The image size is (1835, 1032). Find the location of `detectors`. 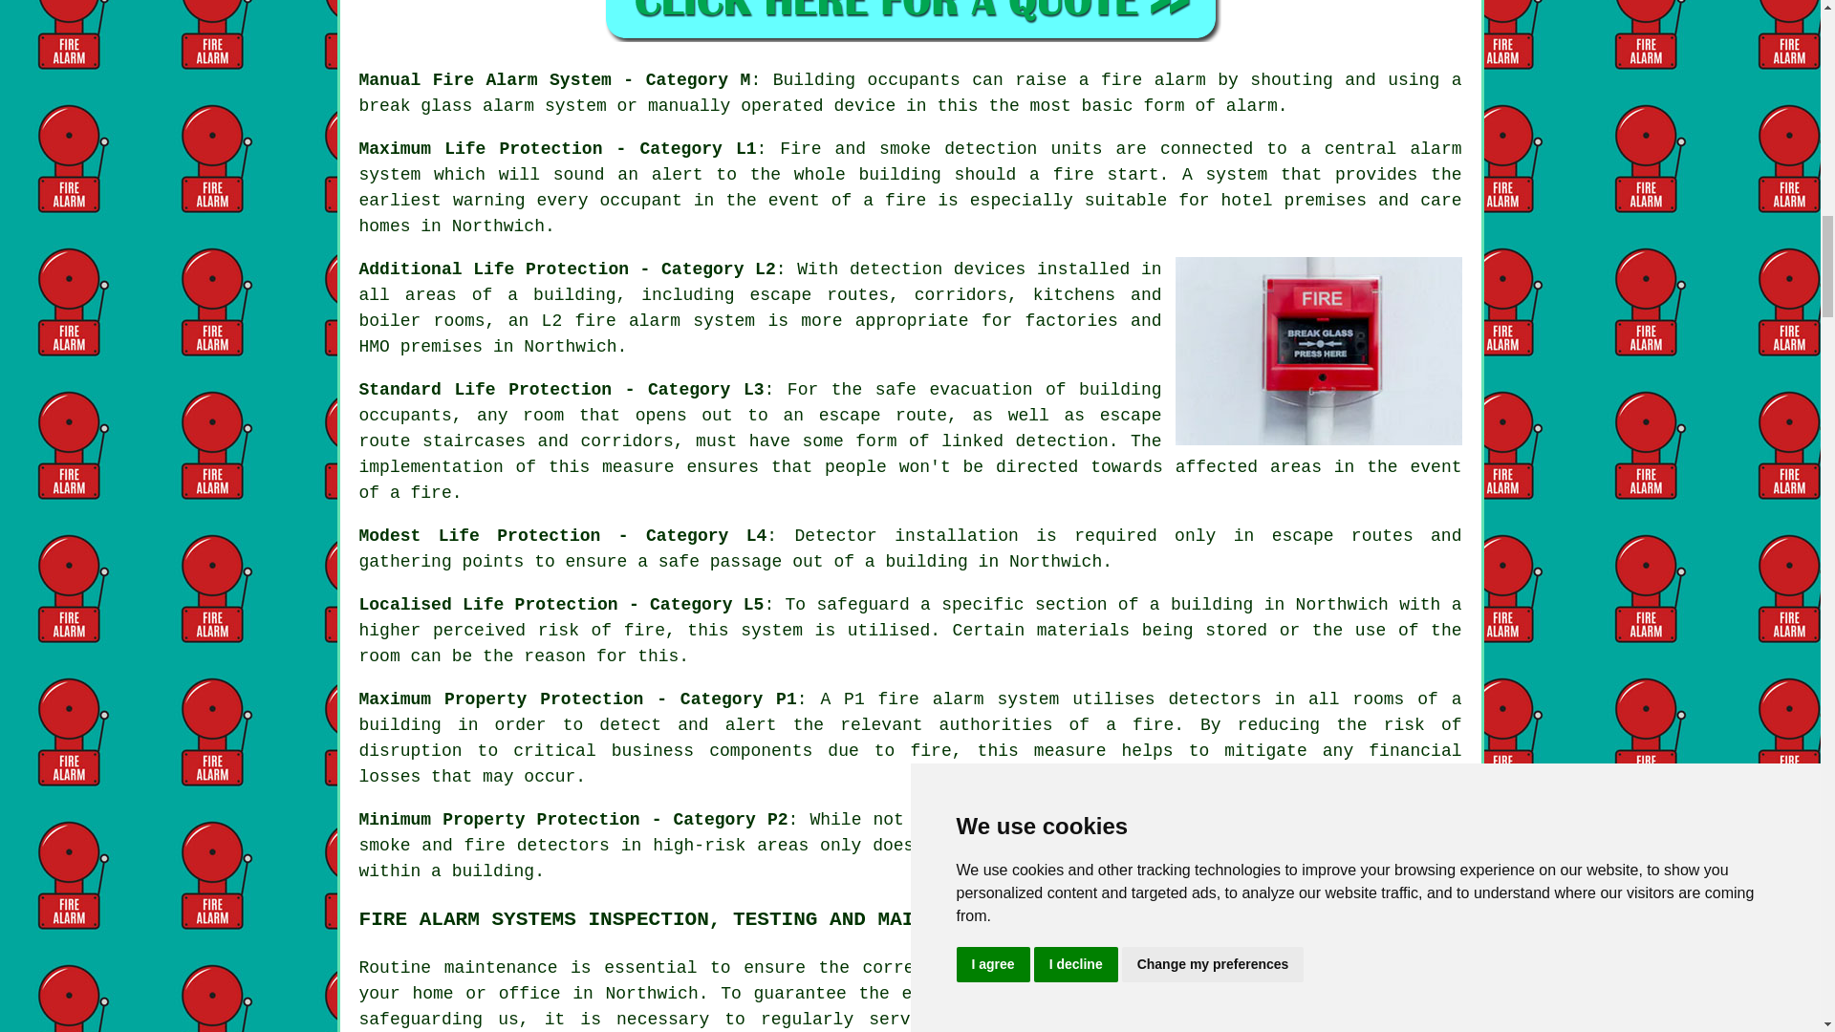

detectors is located at coordinates (563, 845).